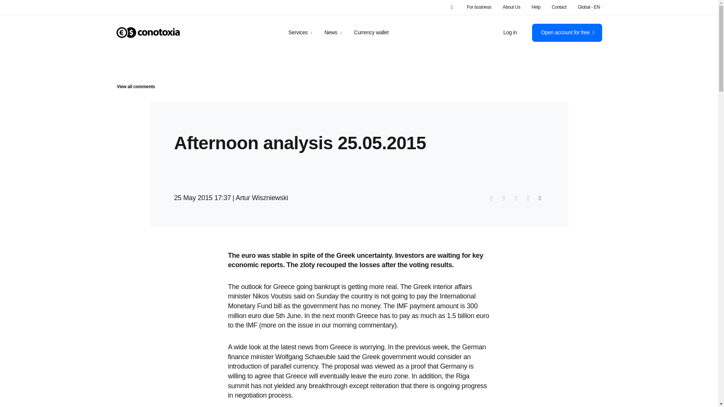 Image resolution: width=724 pixels, height=407 pixels. I want to click on Help, so click(535, 7).